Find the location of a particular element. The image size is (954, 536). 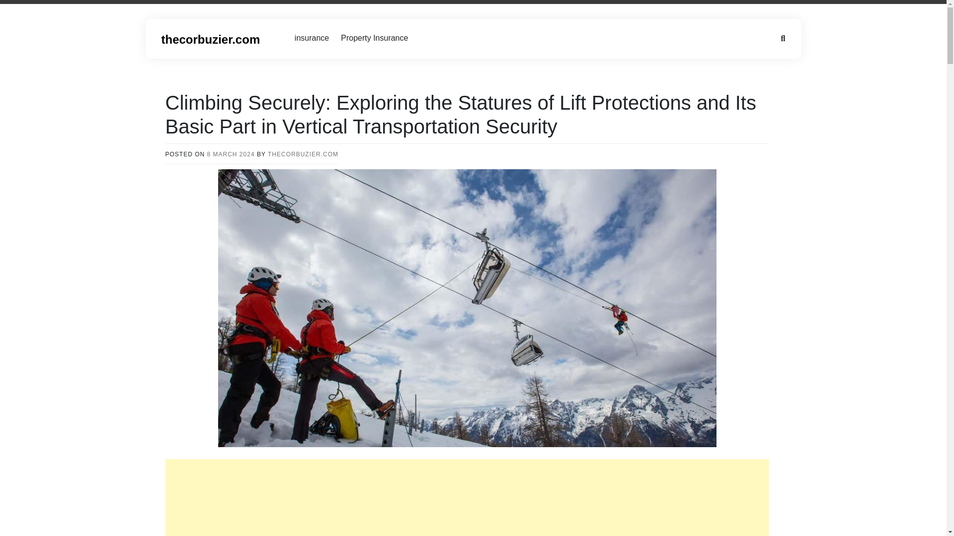

8 MARCH 2024 is located at coordinates (231, 154).